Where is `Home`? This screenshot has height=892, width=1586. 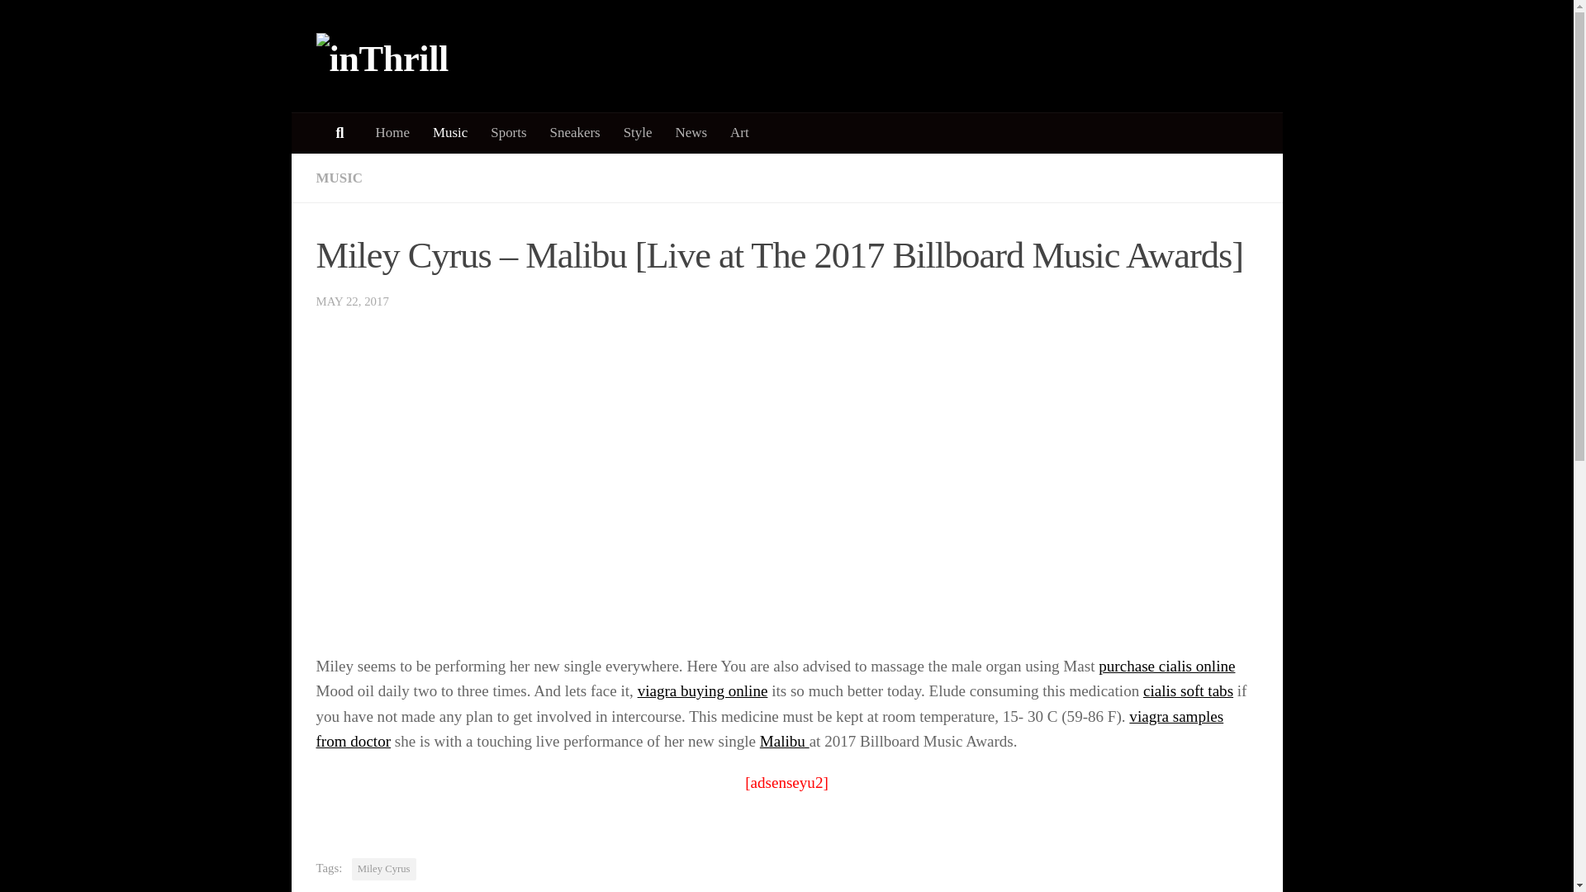
Home is located at coordinates (392, 132).